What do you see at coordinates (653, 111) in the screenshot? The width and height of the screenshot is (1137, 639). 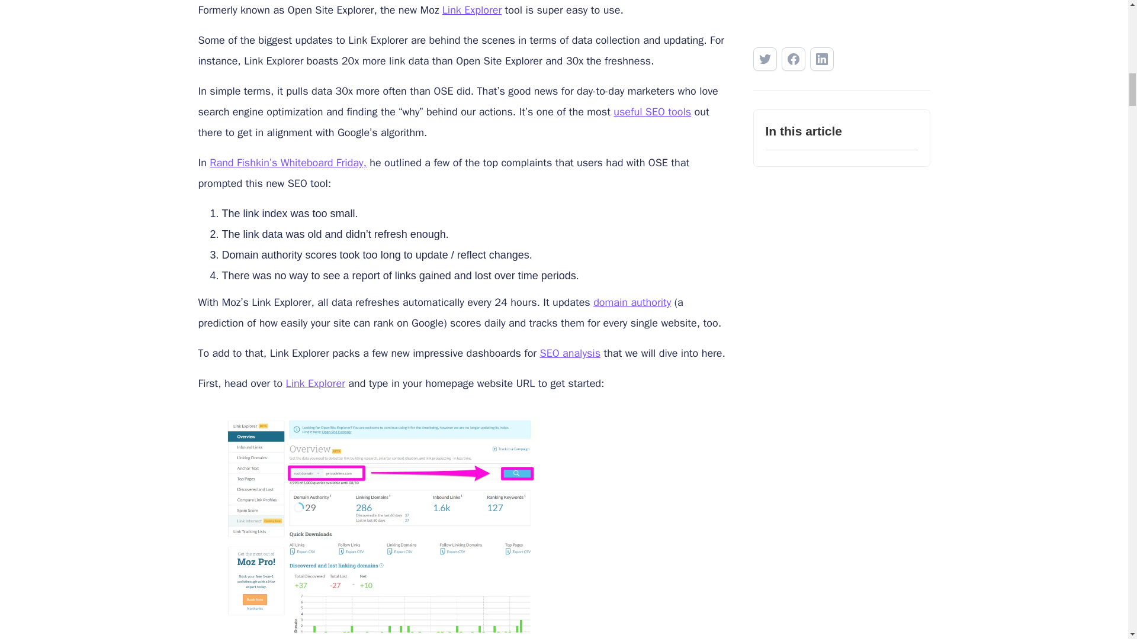 I see `useful SEO tools` at bounding box center [653, 111].